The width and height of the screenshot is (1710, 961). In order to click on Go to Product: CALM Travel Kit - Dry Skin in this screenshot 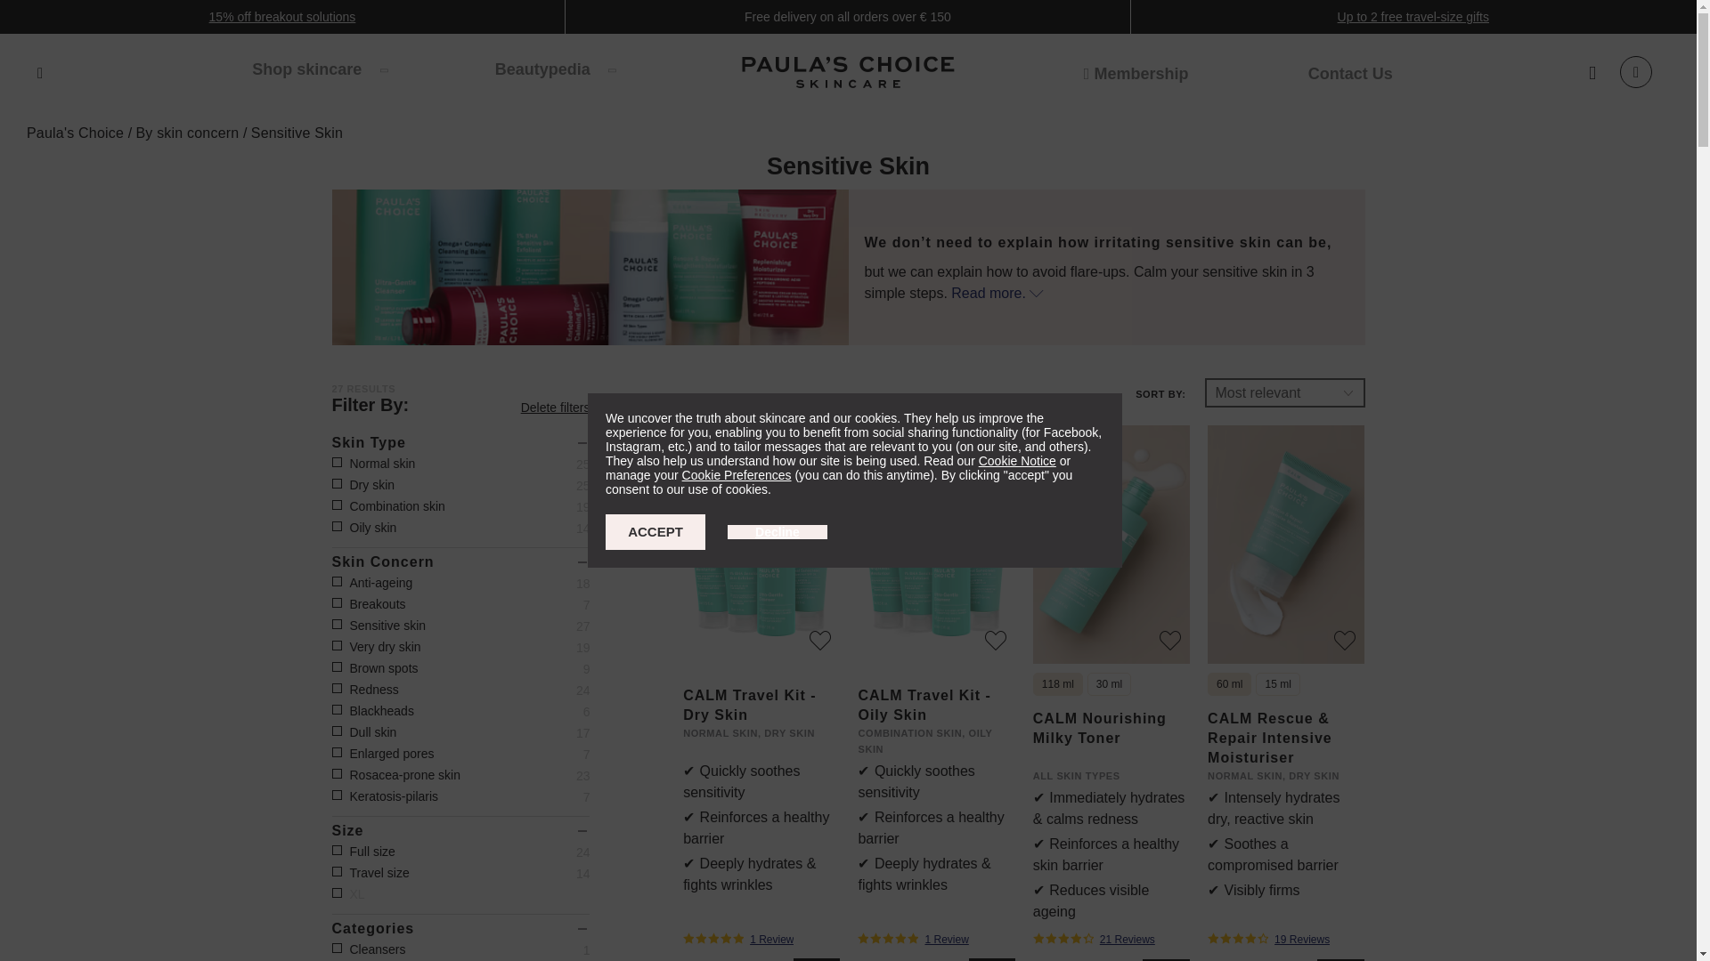, I will do `click(748, 705)`.